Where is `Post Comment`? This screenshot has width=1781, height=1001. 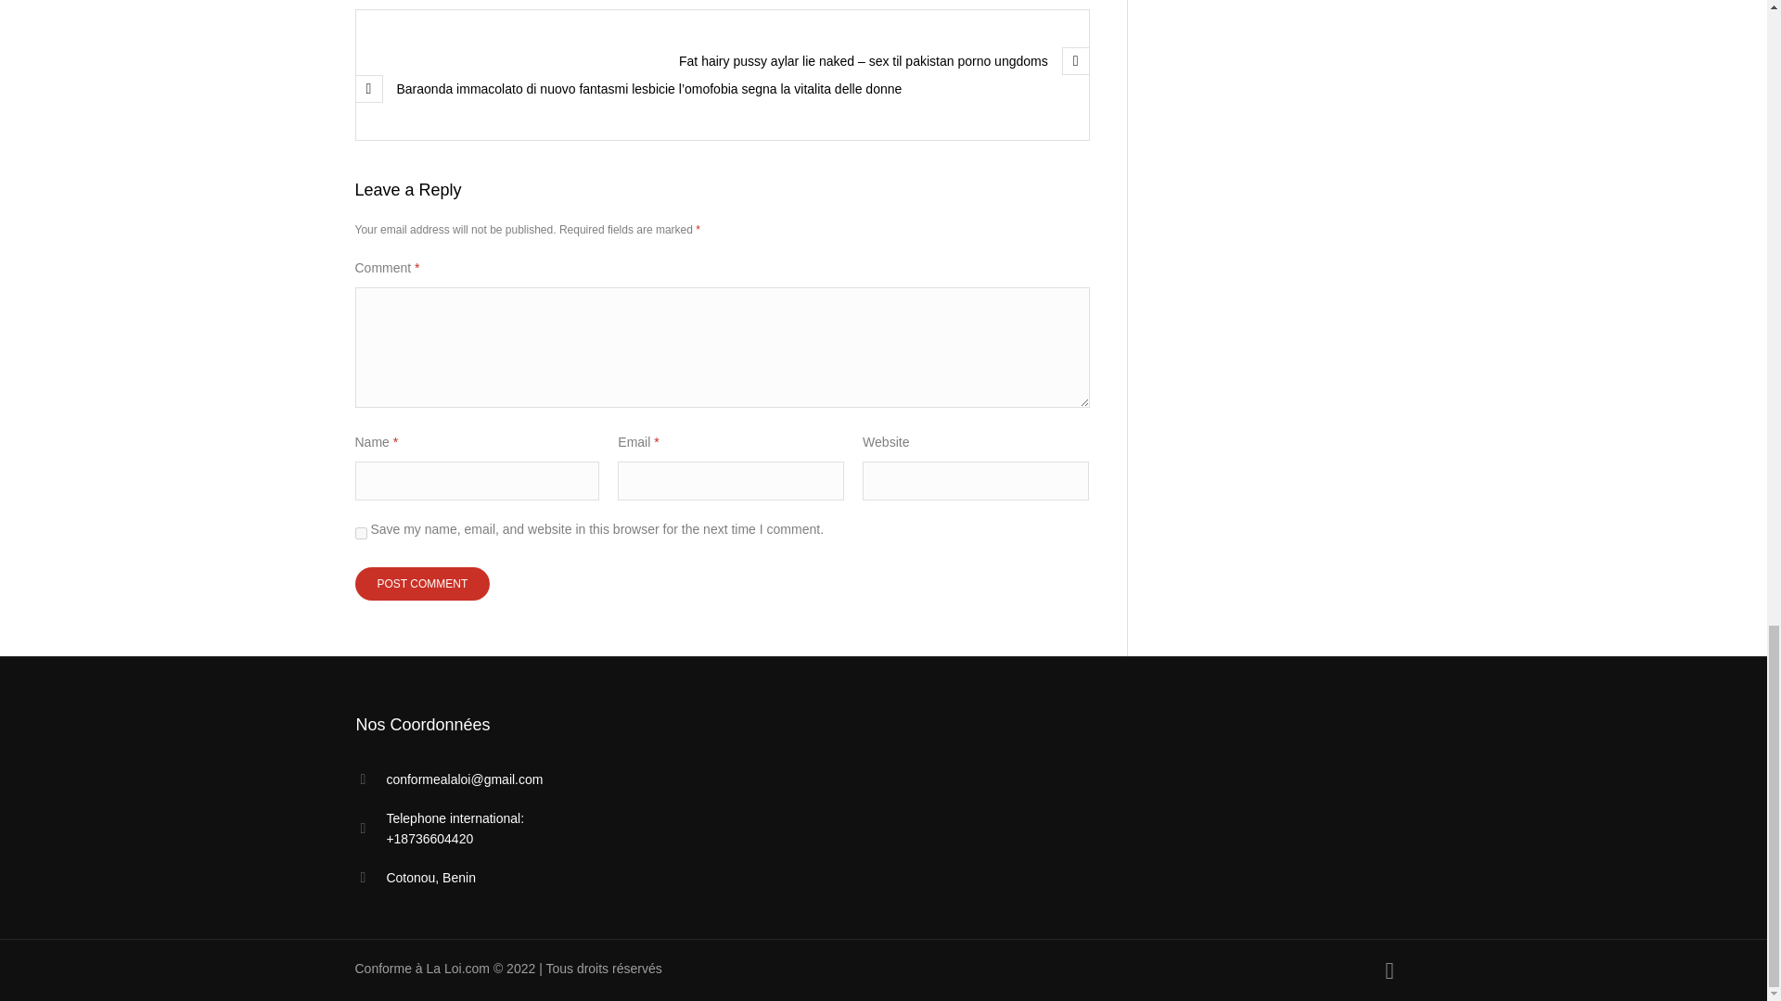 Post Comment is located at coordinates (422, 584).